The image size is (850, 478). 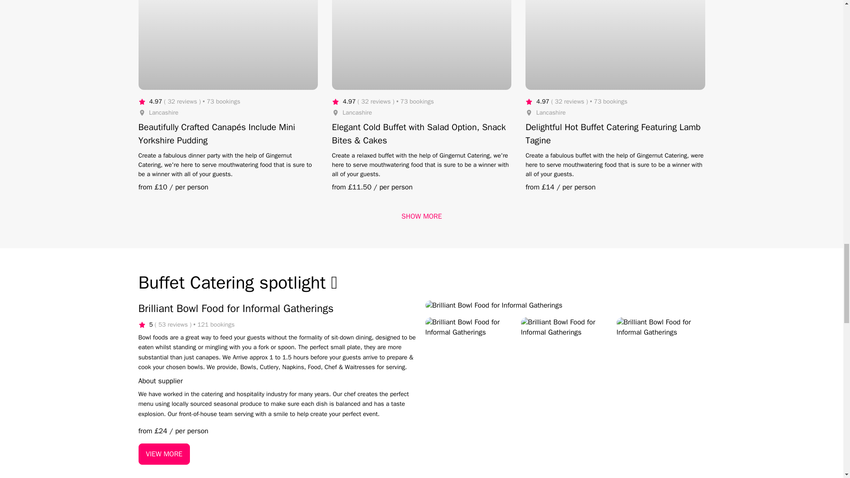 What do you see at coordinates (164, 454) in the screenshot?
I see `VIEW MORE` at bounding box center [164, 454].